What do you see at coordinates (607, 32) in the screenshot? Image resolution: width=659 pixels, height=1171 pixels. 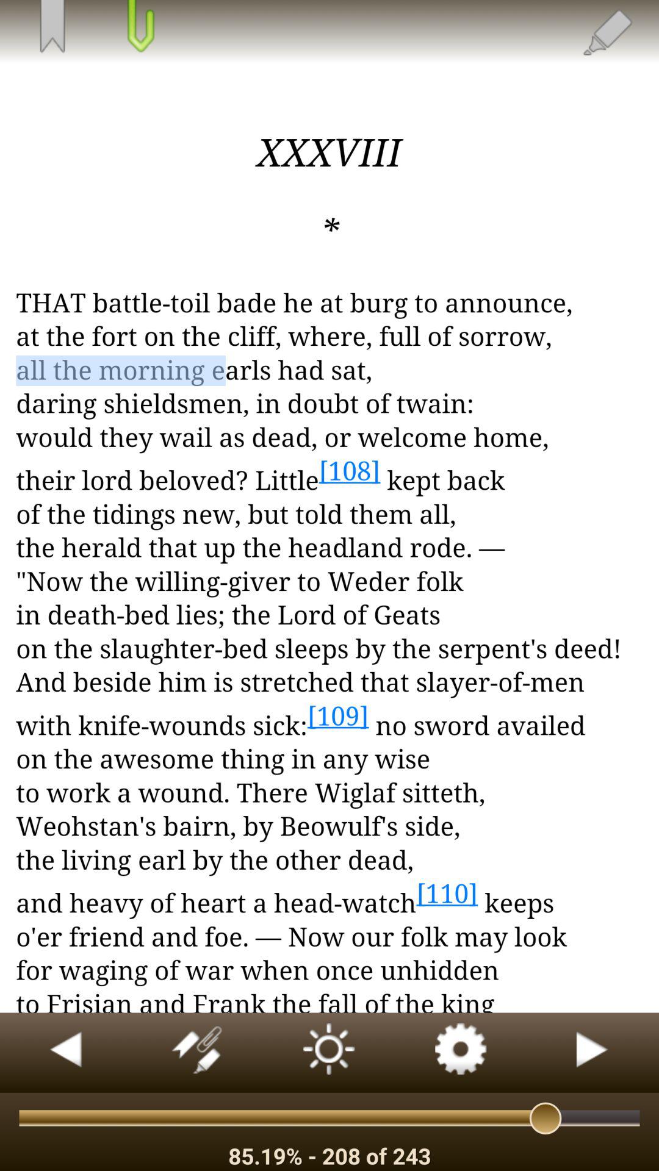 I see `highlight option` at bounding box center [607, 32].